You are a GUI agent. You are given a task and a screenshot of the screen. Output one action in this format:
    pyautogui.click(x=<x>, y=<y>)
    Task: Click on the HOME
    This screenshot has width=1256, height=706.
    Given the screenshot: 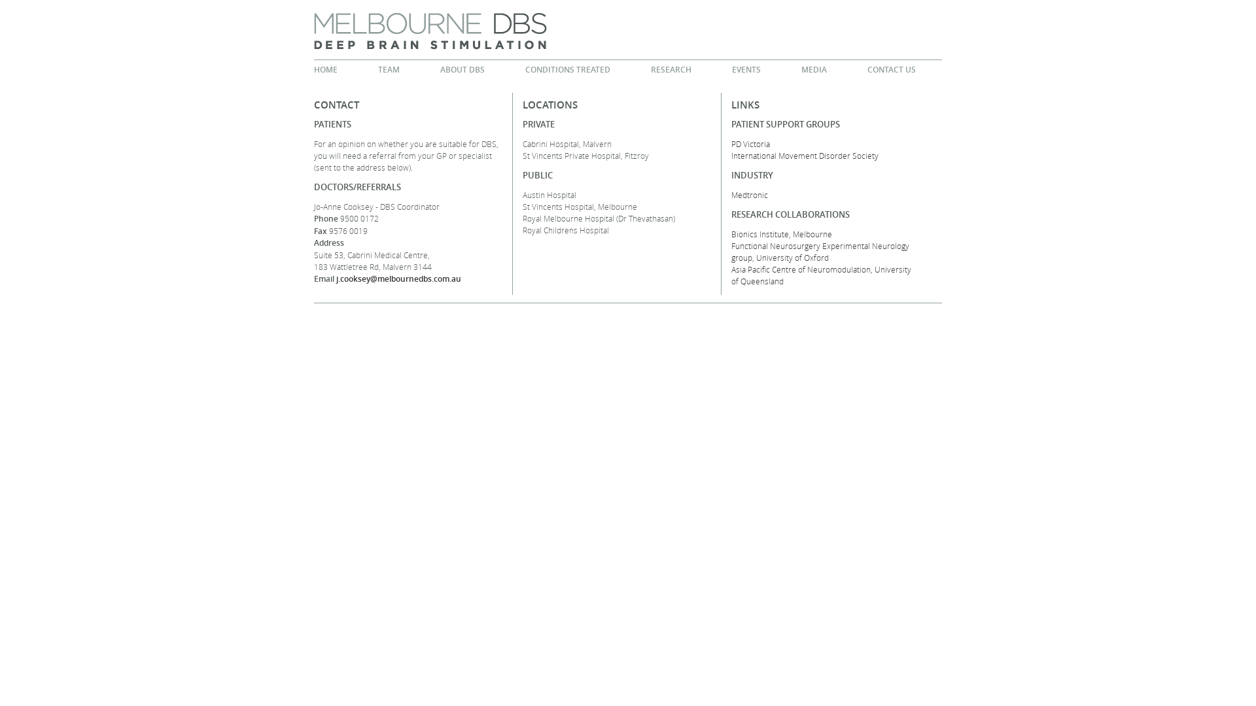 What is the action you would take?
    pyautogui.click(x=331, y=70)
    